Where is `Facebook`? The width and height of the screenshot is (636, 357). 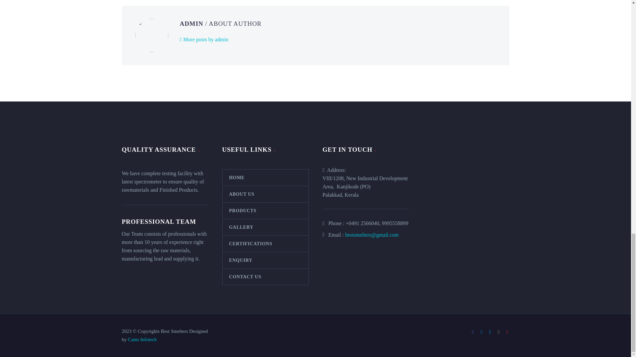 Facebook is located at coordinates (473, 332).